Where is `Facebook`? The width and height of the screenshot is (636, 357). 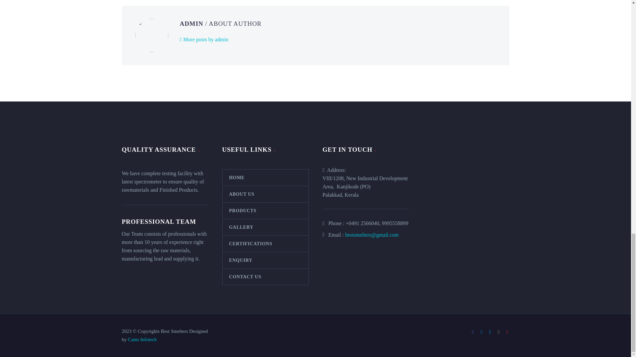 Facebook is located at coordinates (473, 332).